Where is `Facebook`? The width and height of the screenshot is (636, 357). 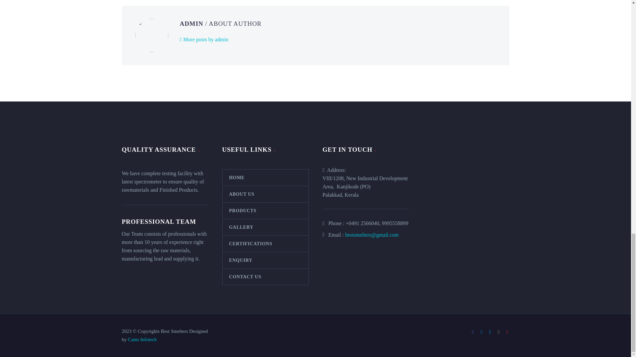 Facebook is located at coordinates (473, 332).